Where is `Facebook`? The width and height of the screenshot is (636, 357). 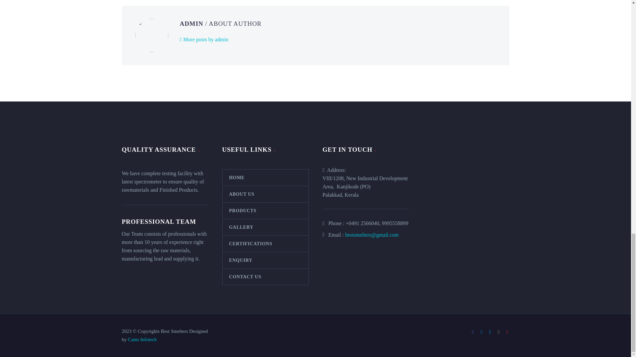 Facebook is located at coordinates (473, 332).